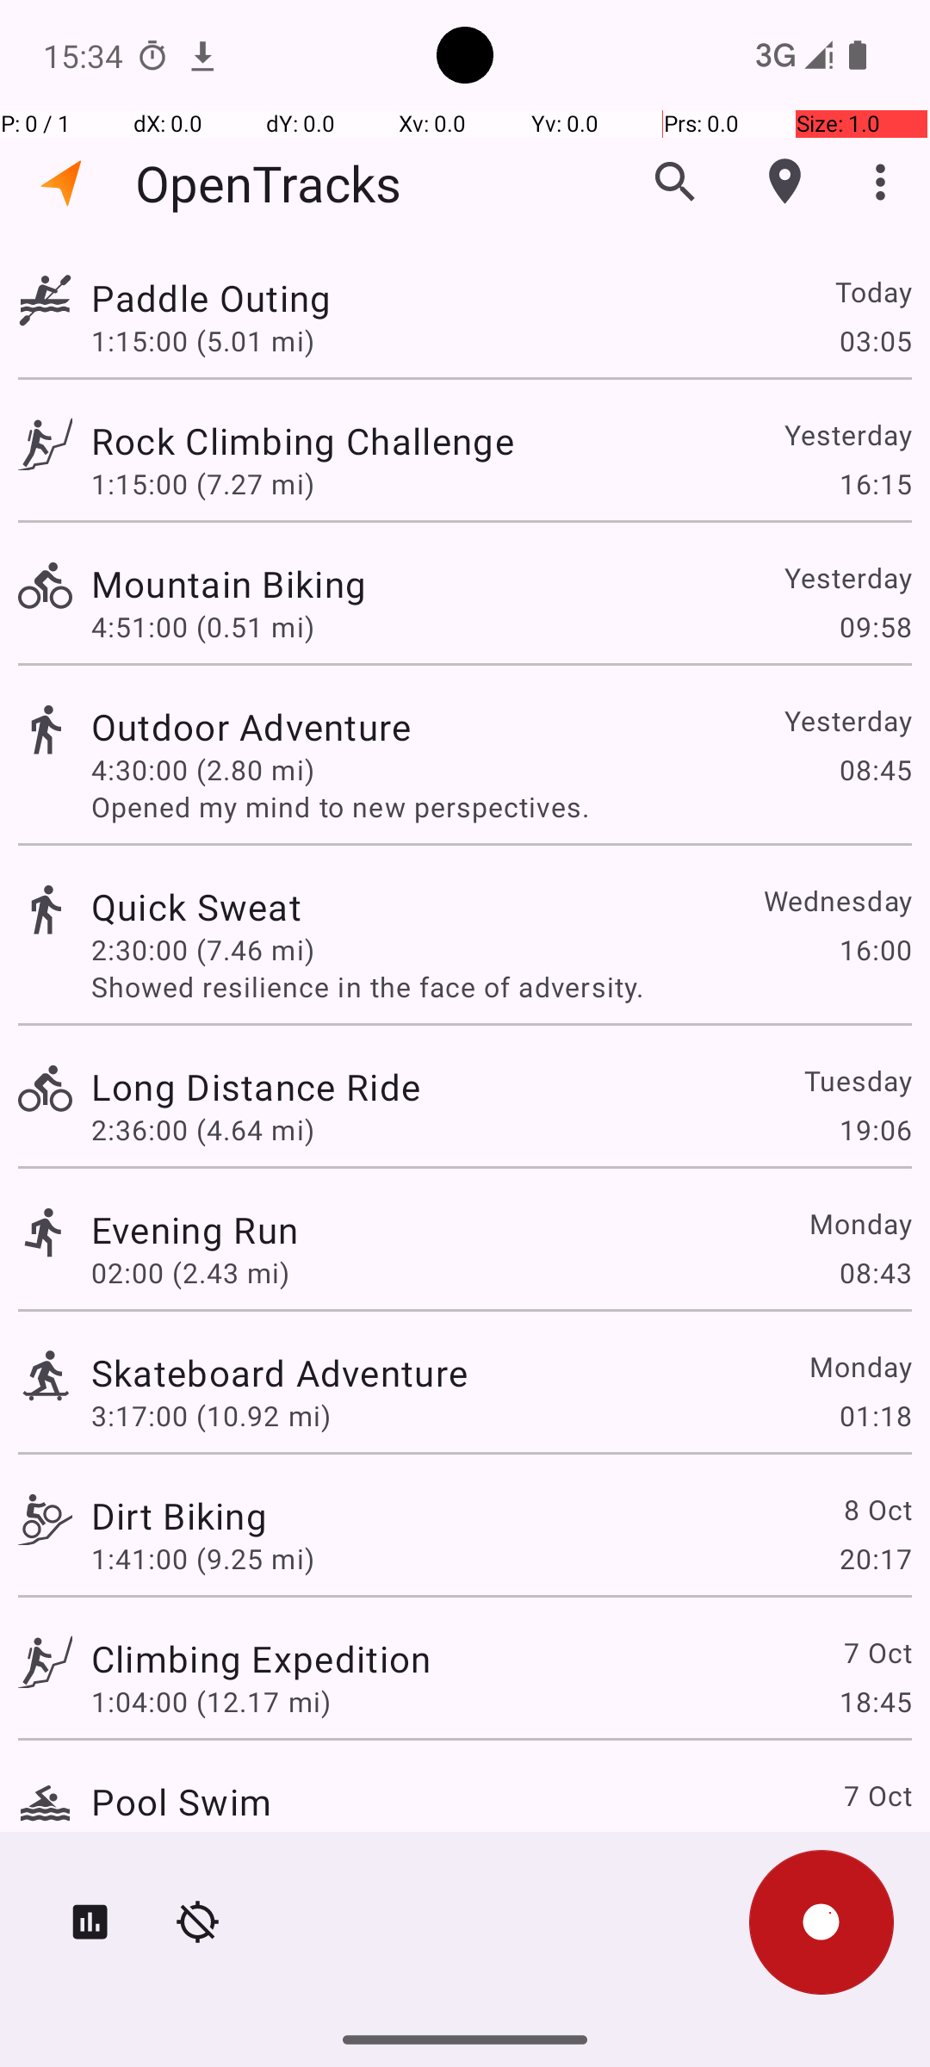 The width and height of the screenshot is (930, 2067). Describe the element at coordinates (179, 1515) in the screenshot. I see `Dirt Biking` at that location.